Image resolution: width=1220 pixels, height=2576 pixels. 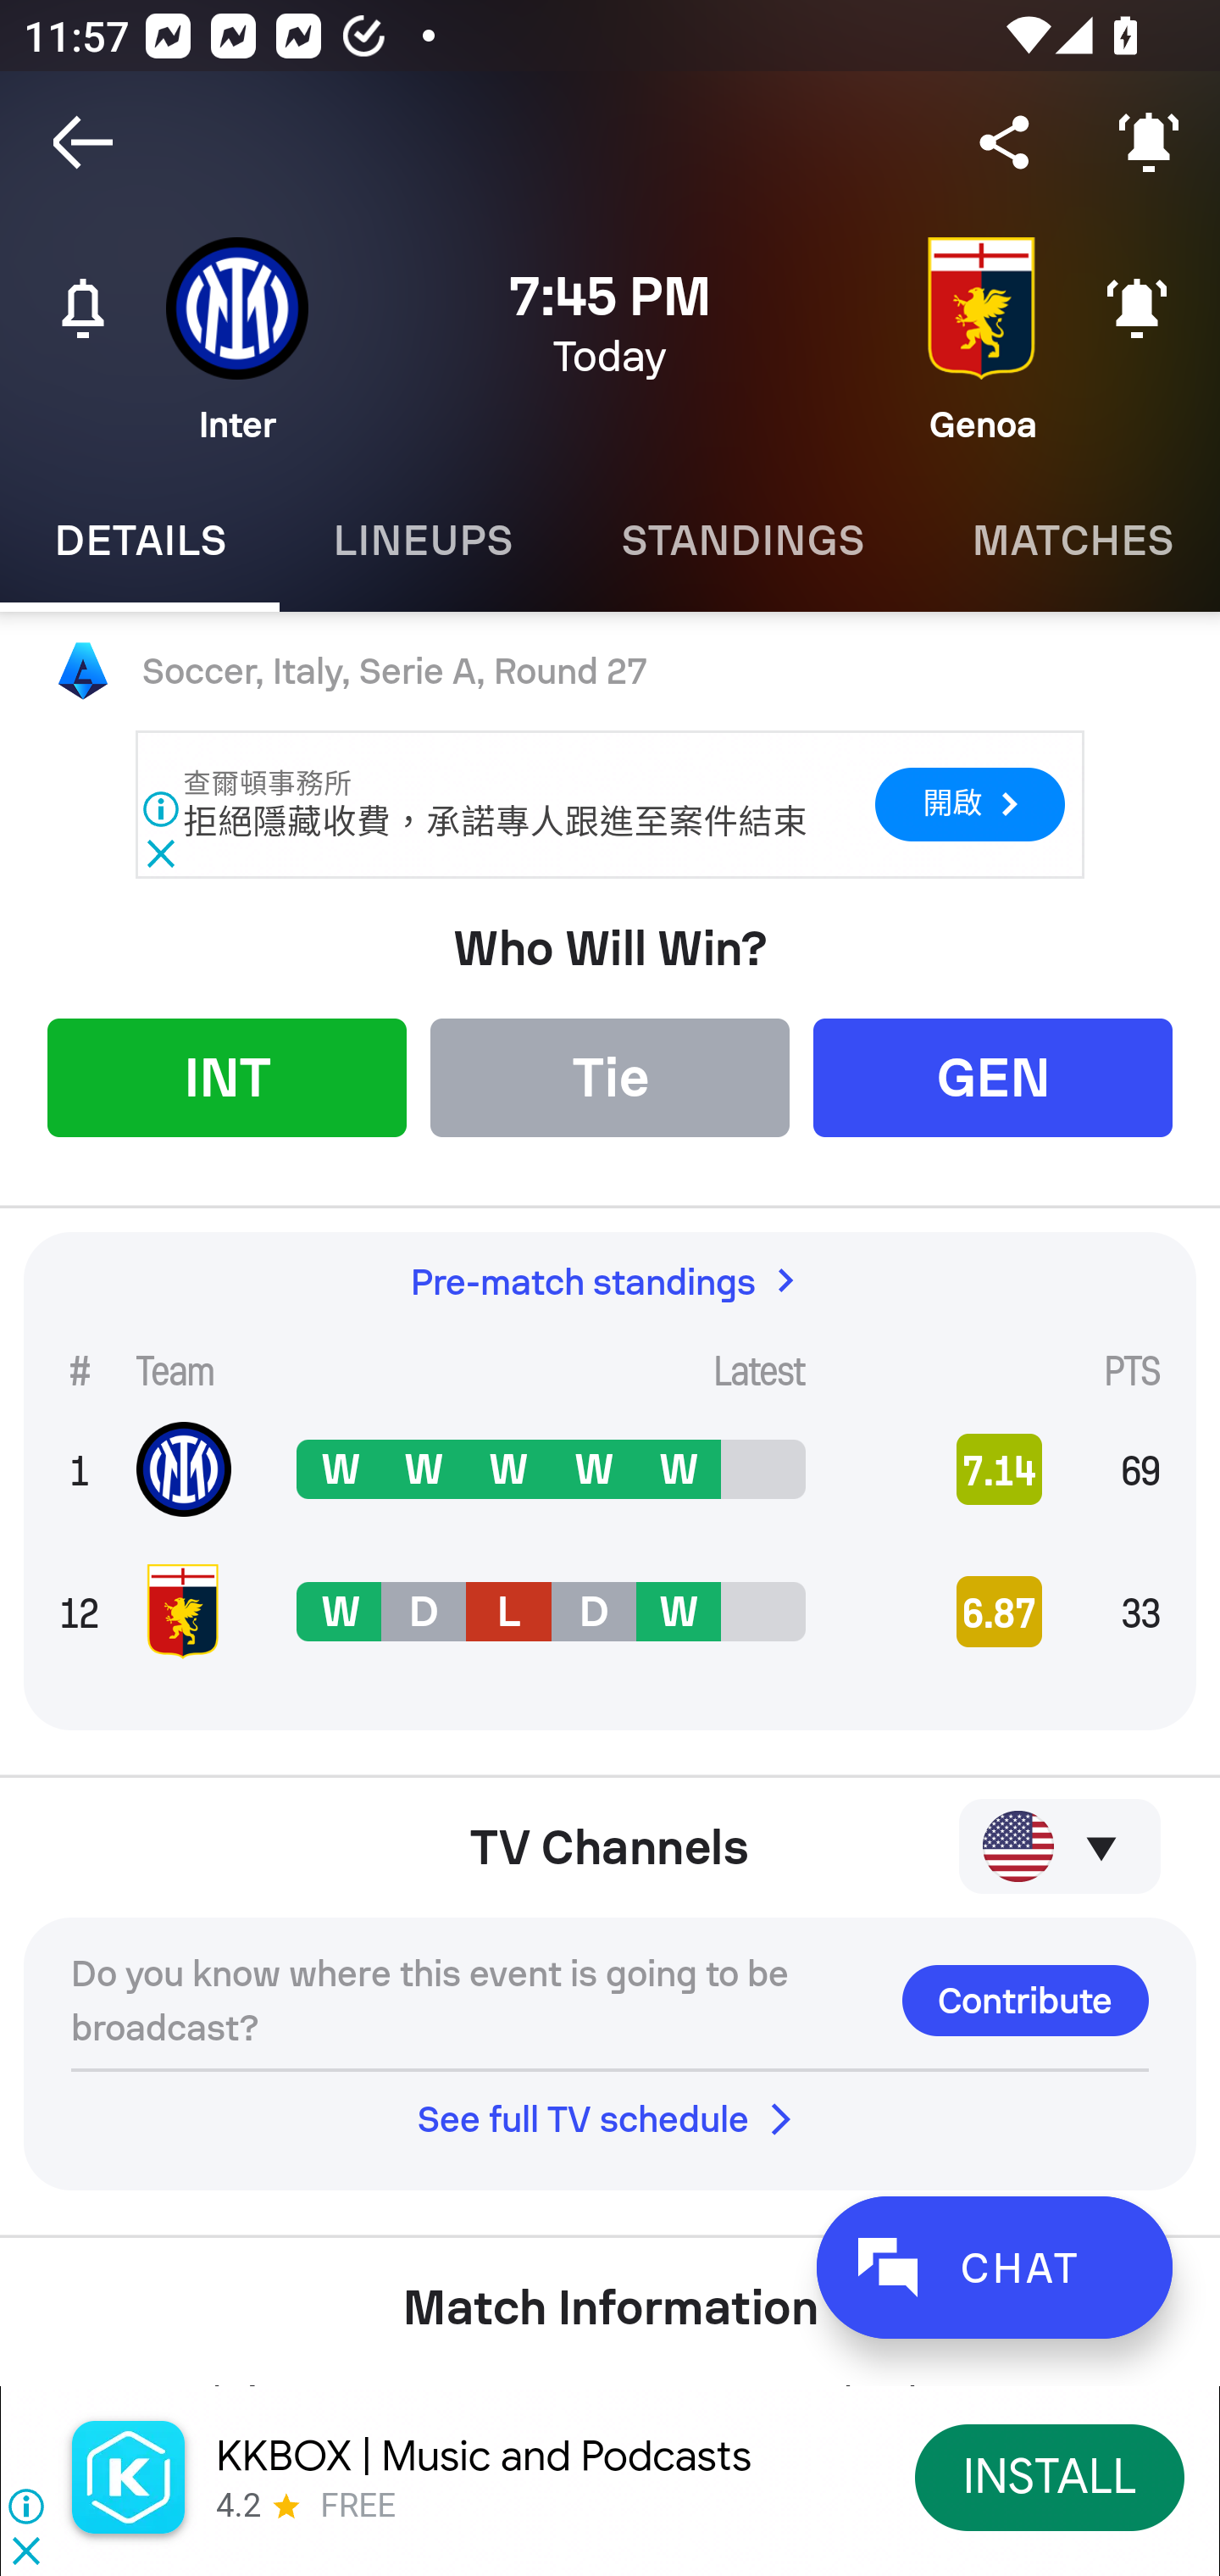 What do you see at coordinates (83, 142) in the screenshot?
I see `Navigate up` at bounding box center [83, 142].